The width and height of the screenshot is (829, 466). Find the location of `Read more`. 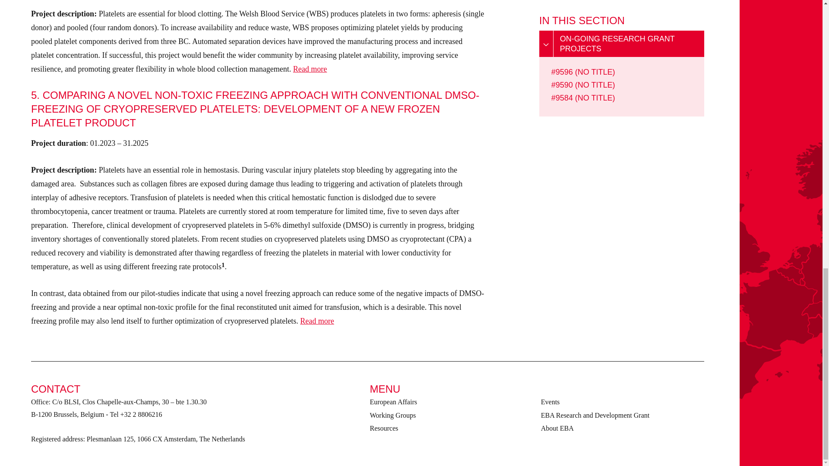

Read more is located at coordinates (317, 321).